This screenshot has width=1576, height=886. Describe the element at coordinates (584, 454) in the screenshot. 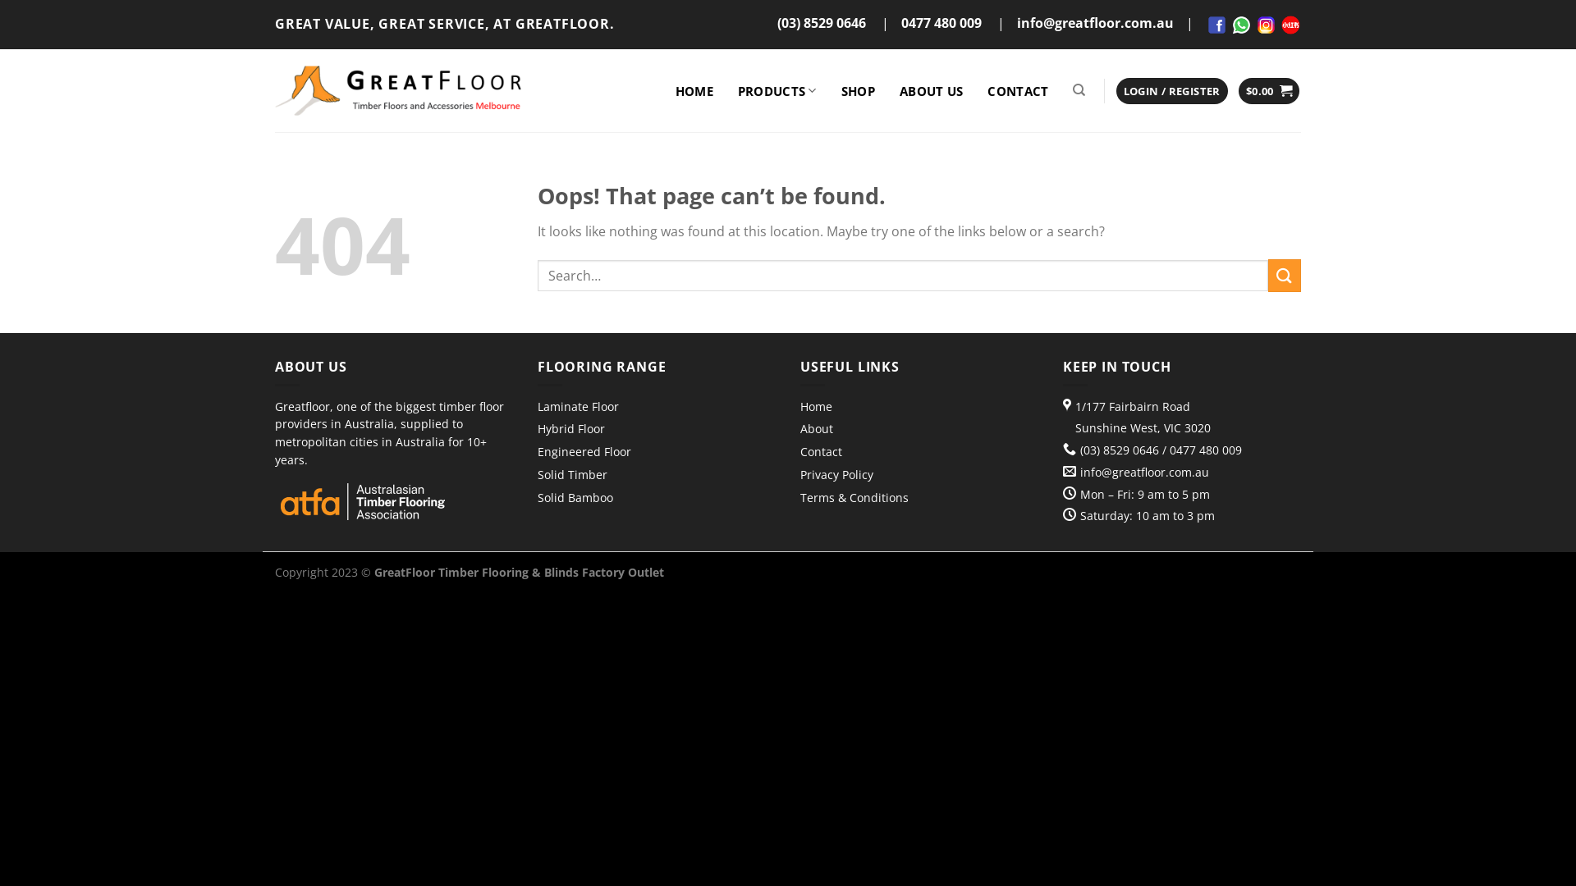

I see `Engineered Floor` at that location.